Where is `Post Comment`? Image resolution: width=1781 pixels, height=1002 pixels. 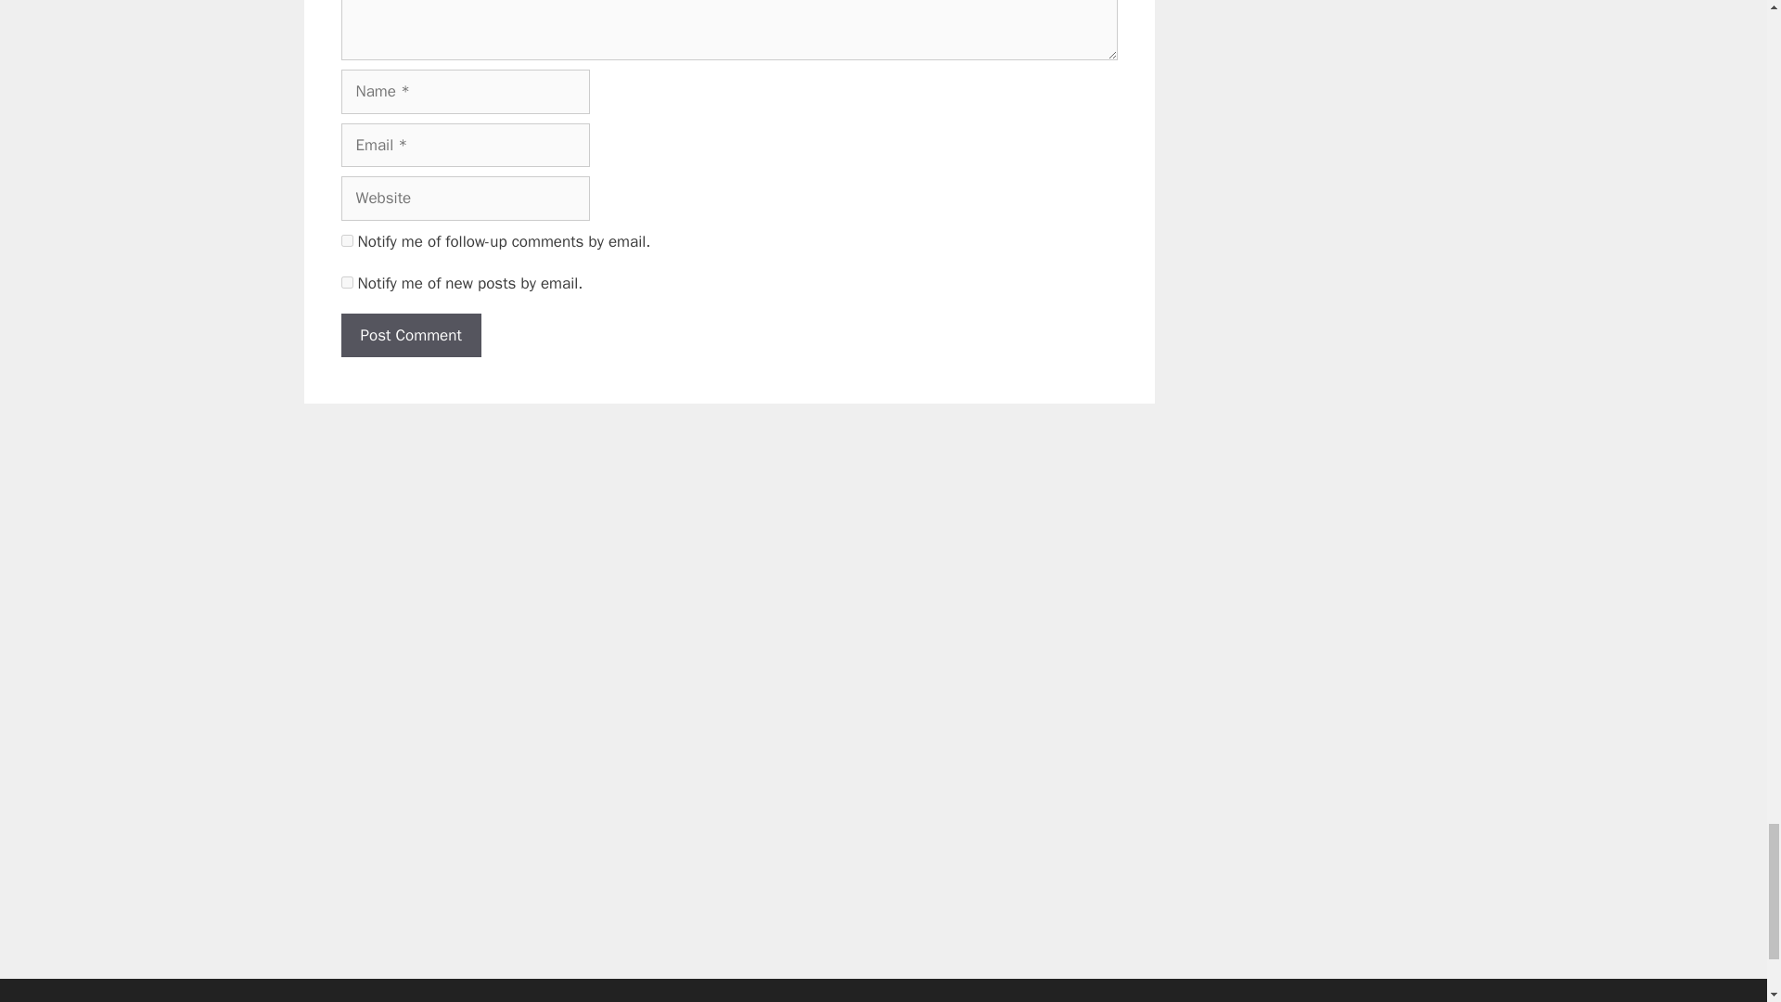 Post Comment is located at coordinates (411, 336).